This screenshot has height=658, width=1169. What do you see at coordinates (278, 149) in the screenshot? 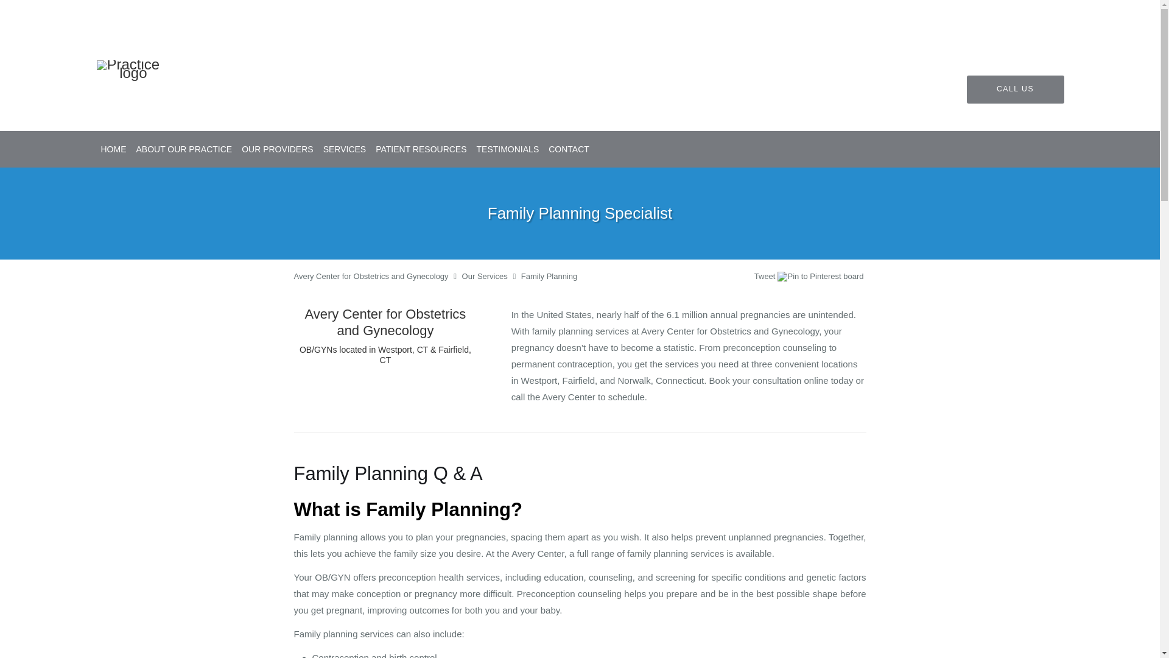
I see `OUR PROVIDERS` at bounding box center [278, 149].